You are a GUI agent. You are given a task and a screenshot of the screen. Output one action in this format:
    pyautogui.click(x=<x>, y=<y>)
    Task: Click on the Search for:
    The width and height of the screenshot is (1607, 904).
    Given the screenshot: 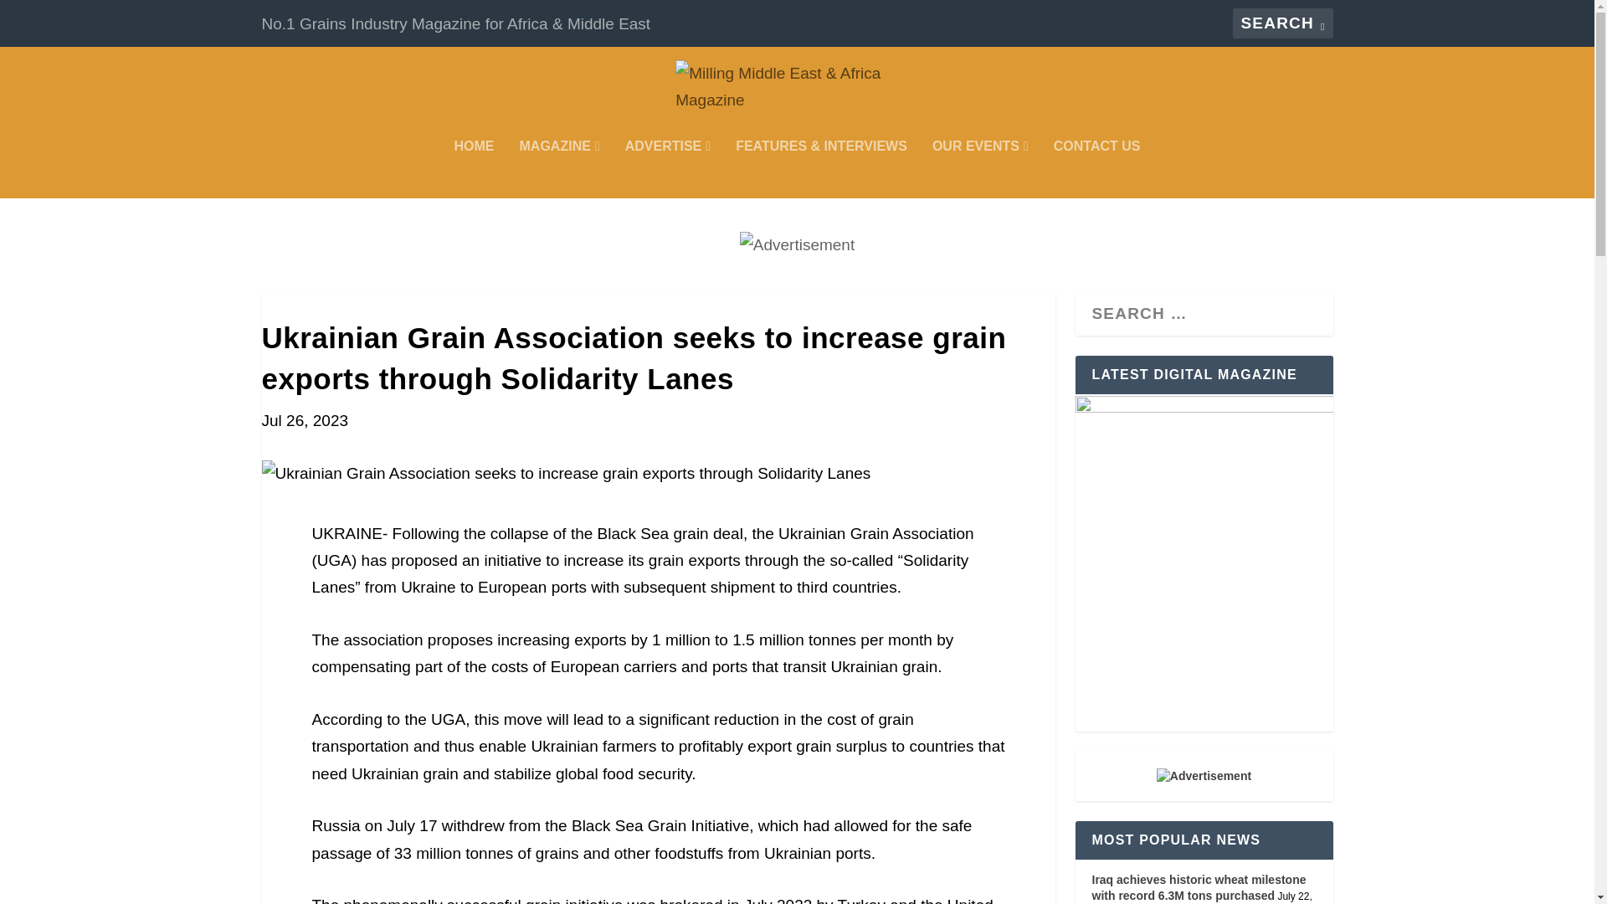 What is the action you would take?
    pyautogui.click(x=1282, y=23)
    